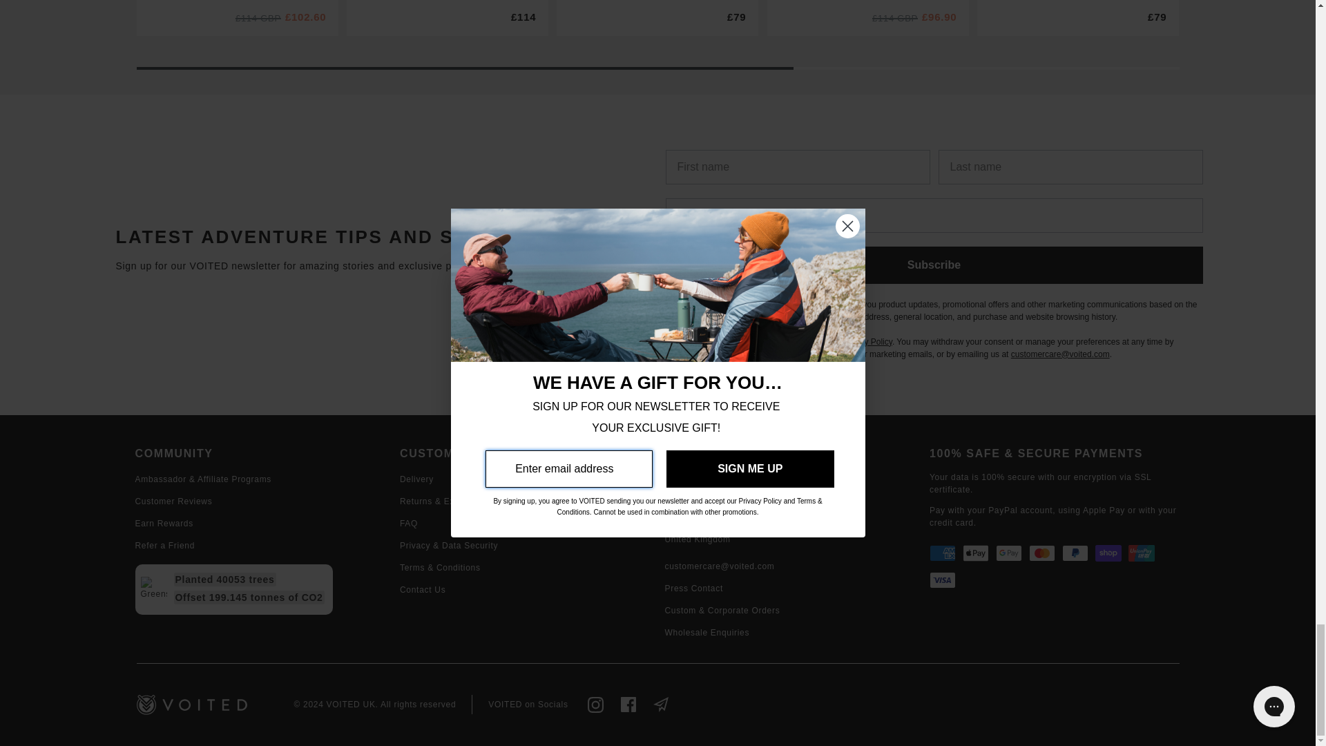  I want to click on Shop Pay, so click(1108, 553).